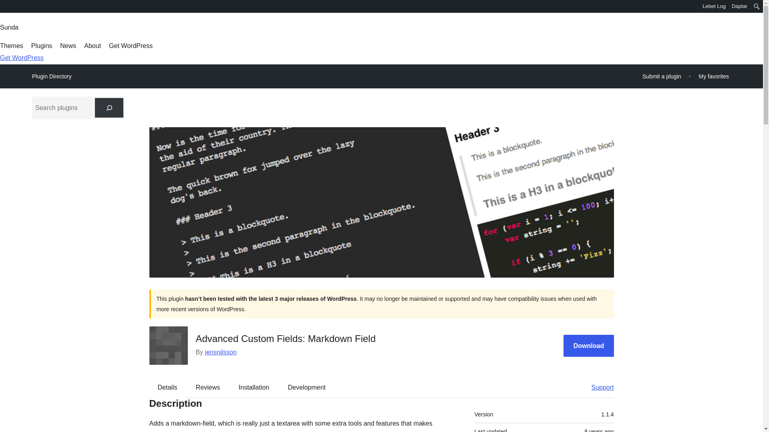 This screenshot has width=769, height=432. Describe the element at coordinates (739, 6) in the screenshot. I see `Daptar` at that location.